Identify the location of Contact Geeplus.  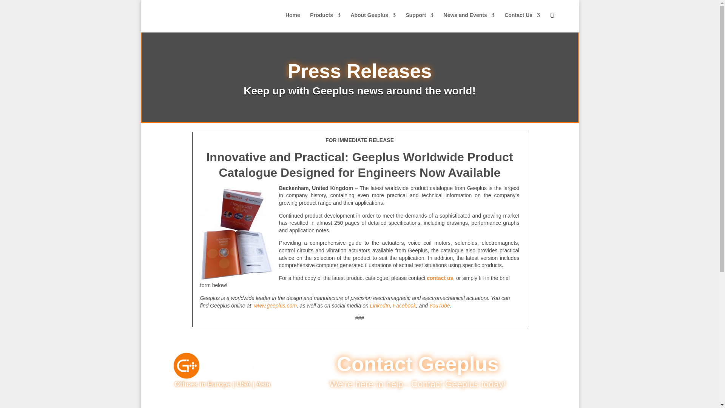
(440, 278).